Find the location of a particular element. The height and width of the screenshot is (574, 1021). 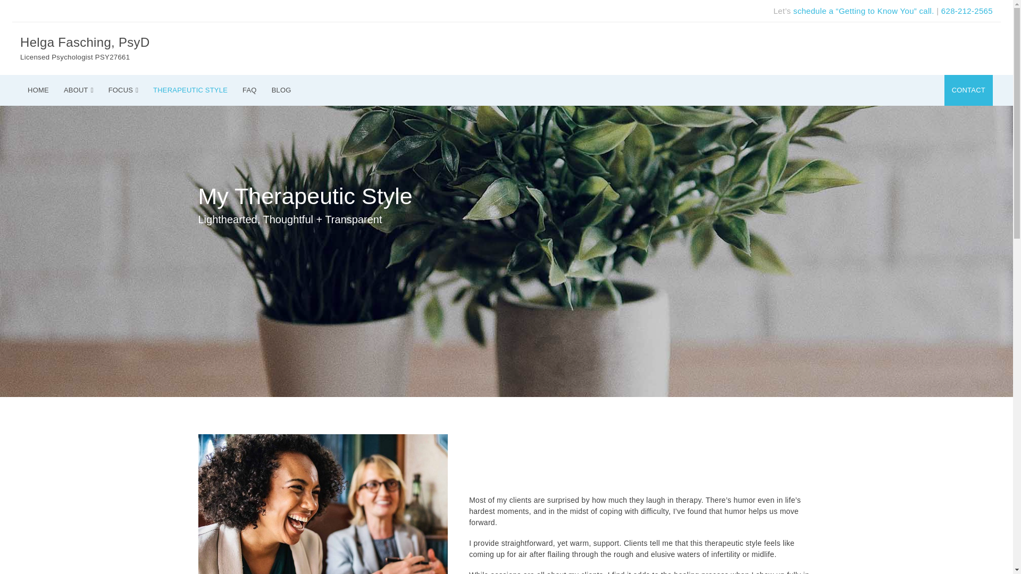

BLOG is located at coordinates (967, 11).